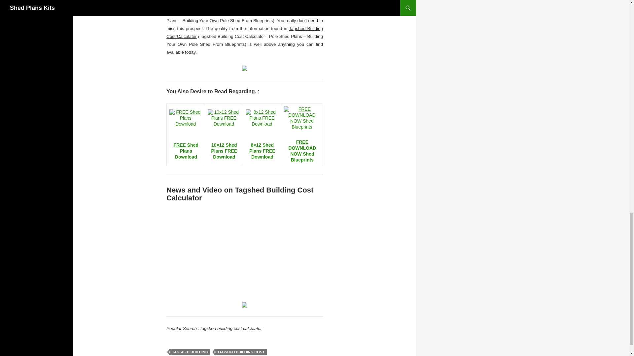 The height and width of the screenshot is (356, 634). I want to click on FREE DOWNLOAD NOW Shed Blueprints, so click(302, 151).